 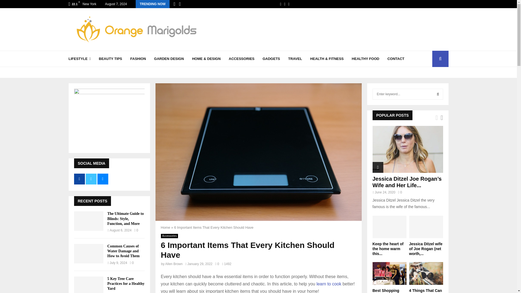 I want to click on Accessories, so click(x=169, y=236).